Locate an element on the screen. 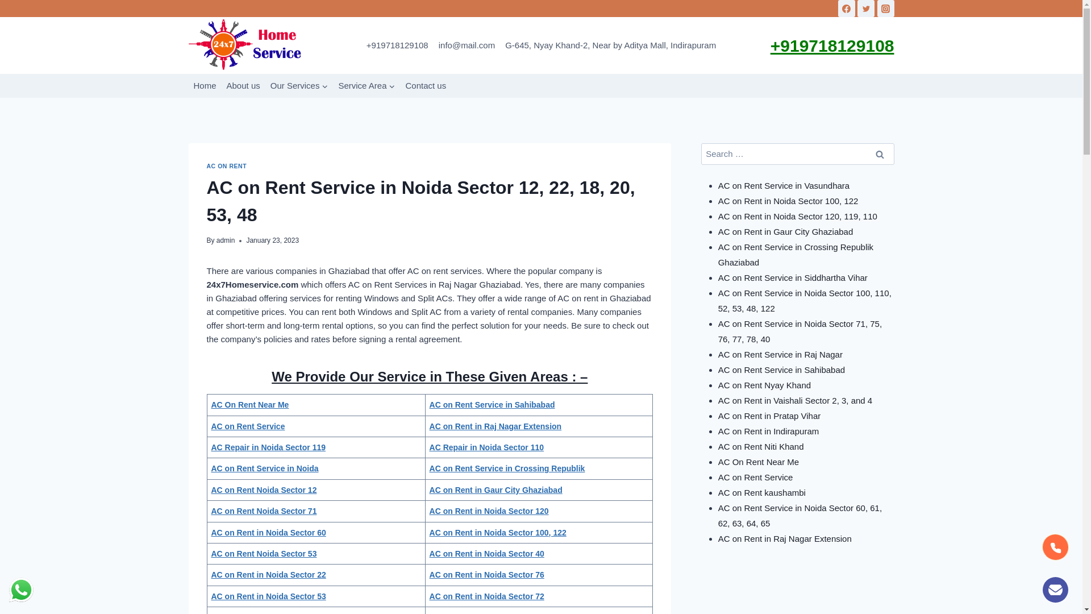 The height and width of the screenshot is (614, 1091). admin is located at coordinates (226, 240).